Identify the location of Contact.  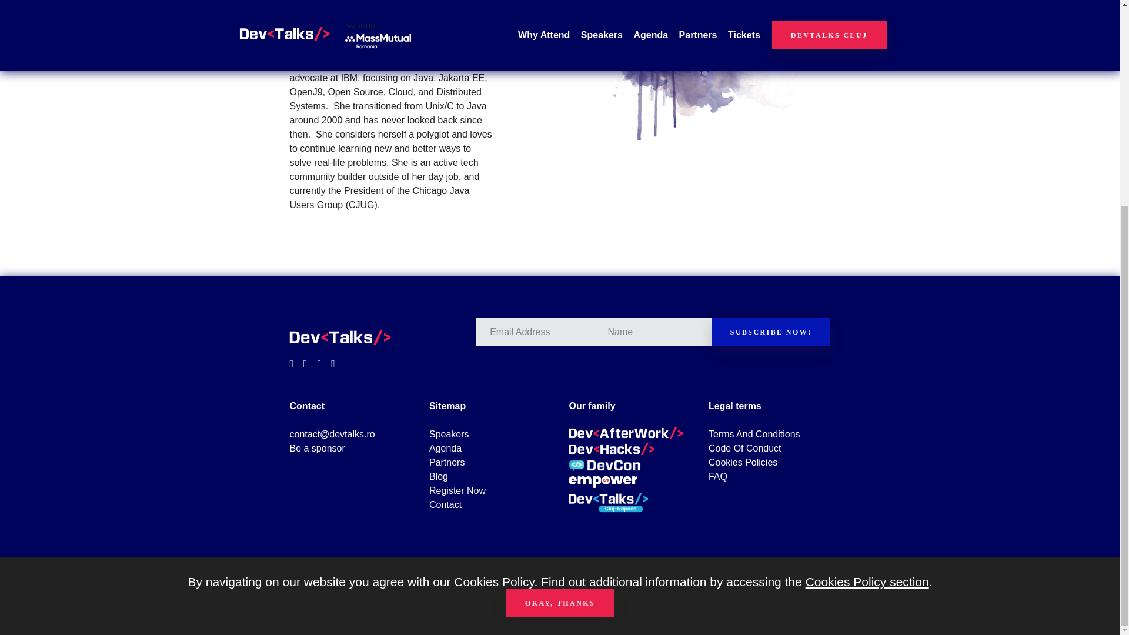
(445, 504).